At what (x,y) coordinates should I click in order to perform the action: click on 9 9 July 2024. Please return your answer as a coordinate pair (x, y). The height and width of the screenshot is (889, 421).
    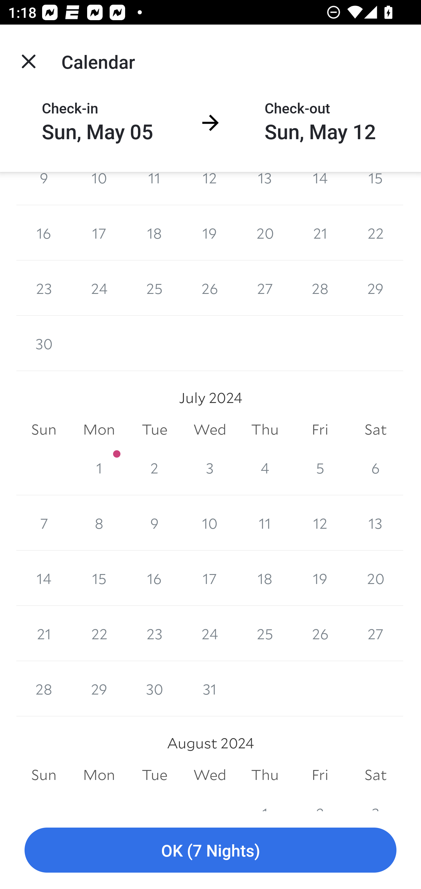
    Looking at the image, I should click on (154, 523).